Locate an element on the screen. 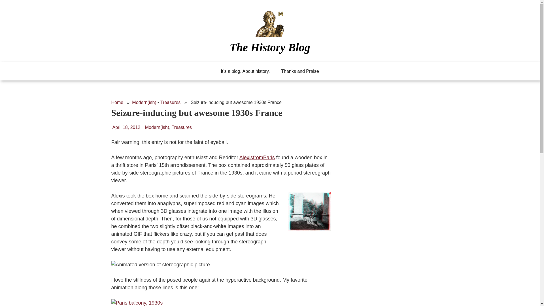 This screenshot has height=306, width=544. Anaglyph of France in the 1930s is located at coordinates (309, 211).